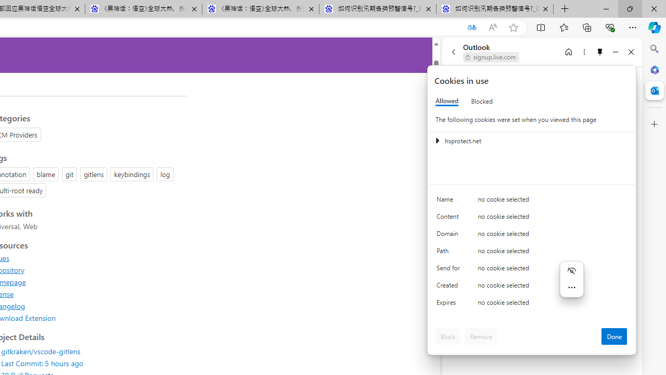 The height and width of the screenshot is (375, 666). I want to click on Expires, so click(450, 305).